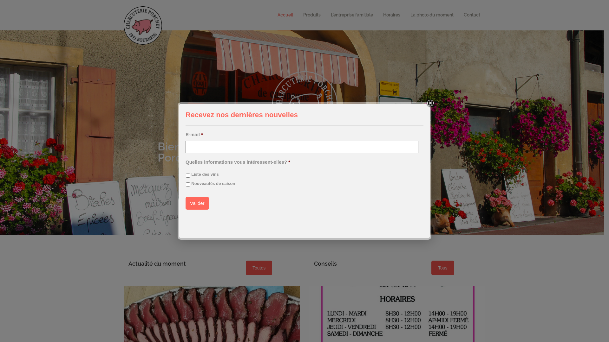  Describe the element at coordinates (443, 268) in the screenshot. I see `Tous` at that location.